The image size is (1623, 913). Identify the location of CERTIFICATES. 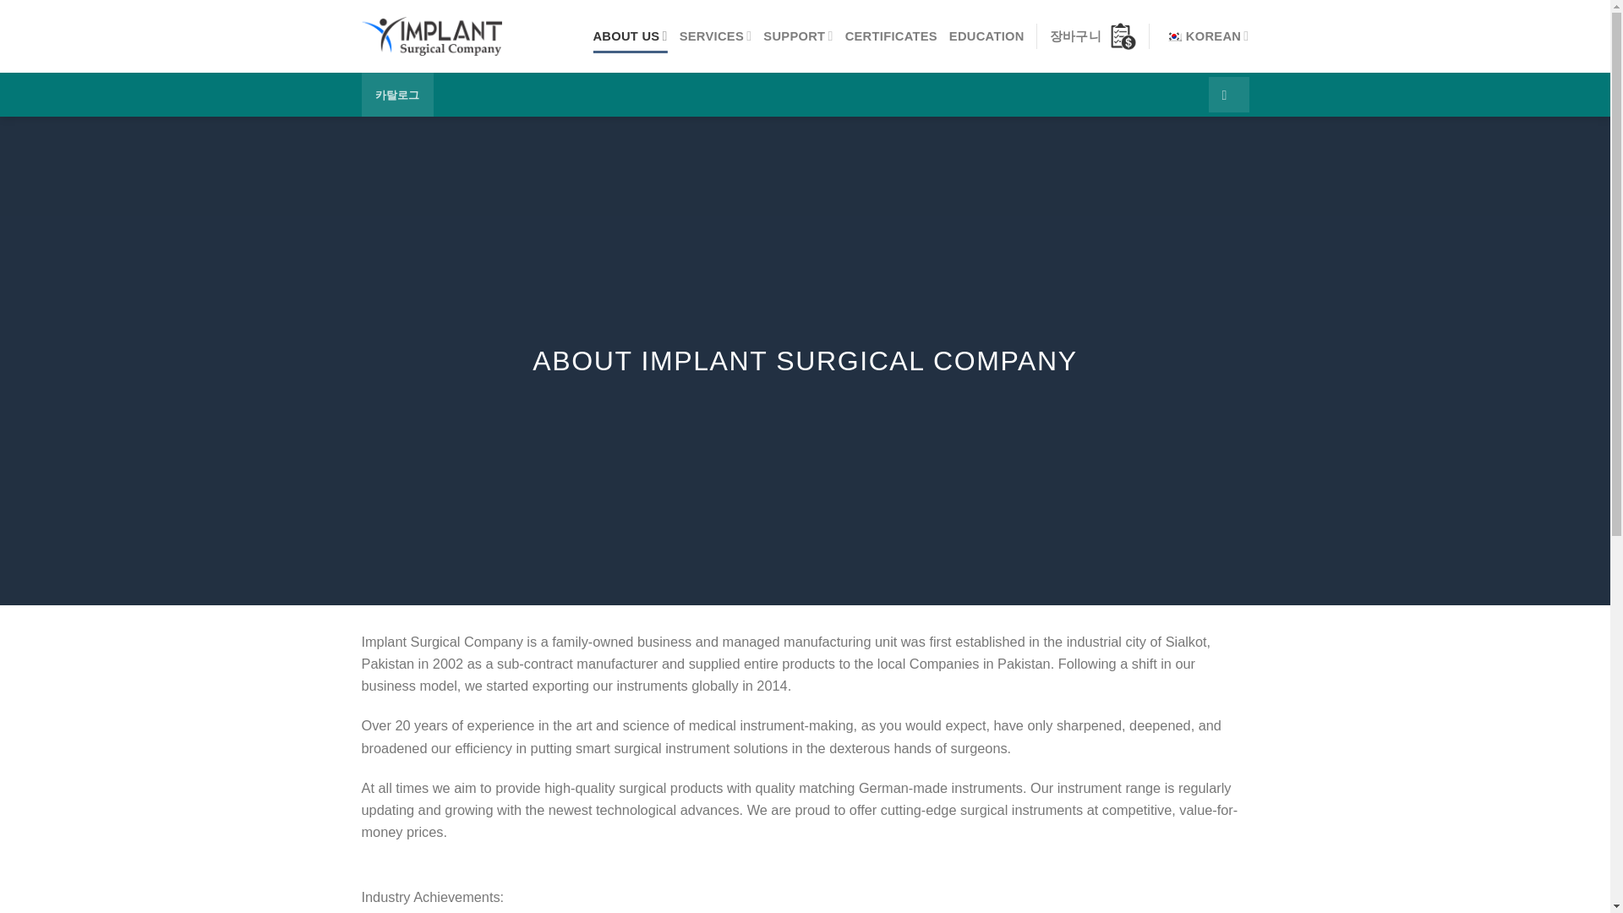
(891, 36).